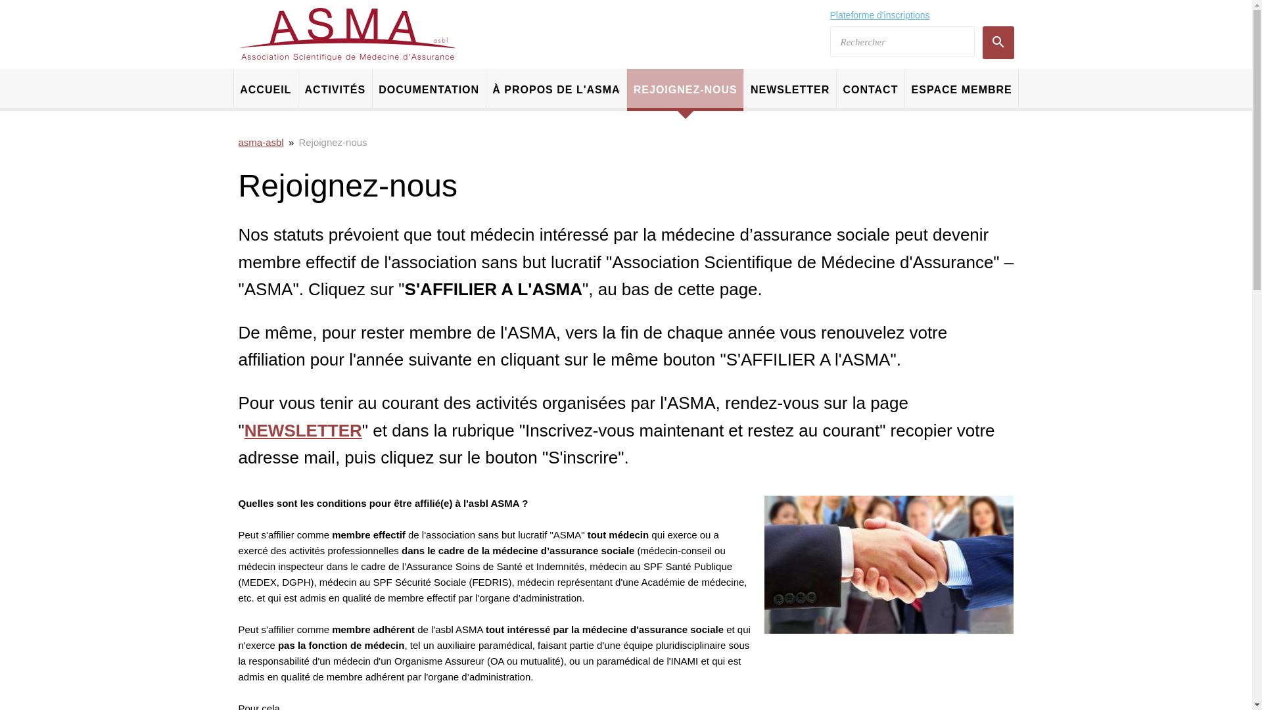 The width and height of the screenshot is (1262, 710). What do you see at coordinates (962, 90) in the screenshot?
I see `ESPACE MEMBRE` at bounding box center [962, 90].